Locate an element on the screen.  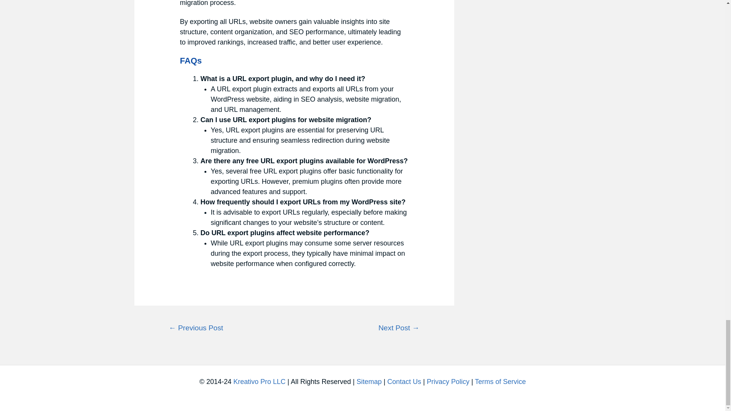
Sitemap is located at coordinates (369, 381).